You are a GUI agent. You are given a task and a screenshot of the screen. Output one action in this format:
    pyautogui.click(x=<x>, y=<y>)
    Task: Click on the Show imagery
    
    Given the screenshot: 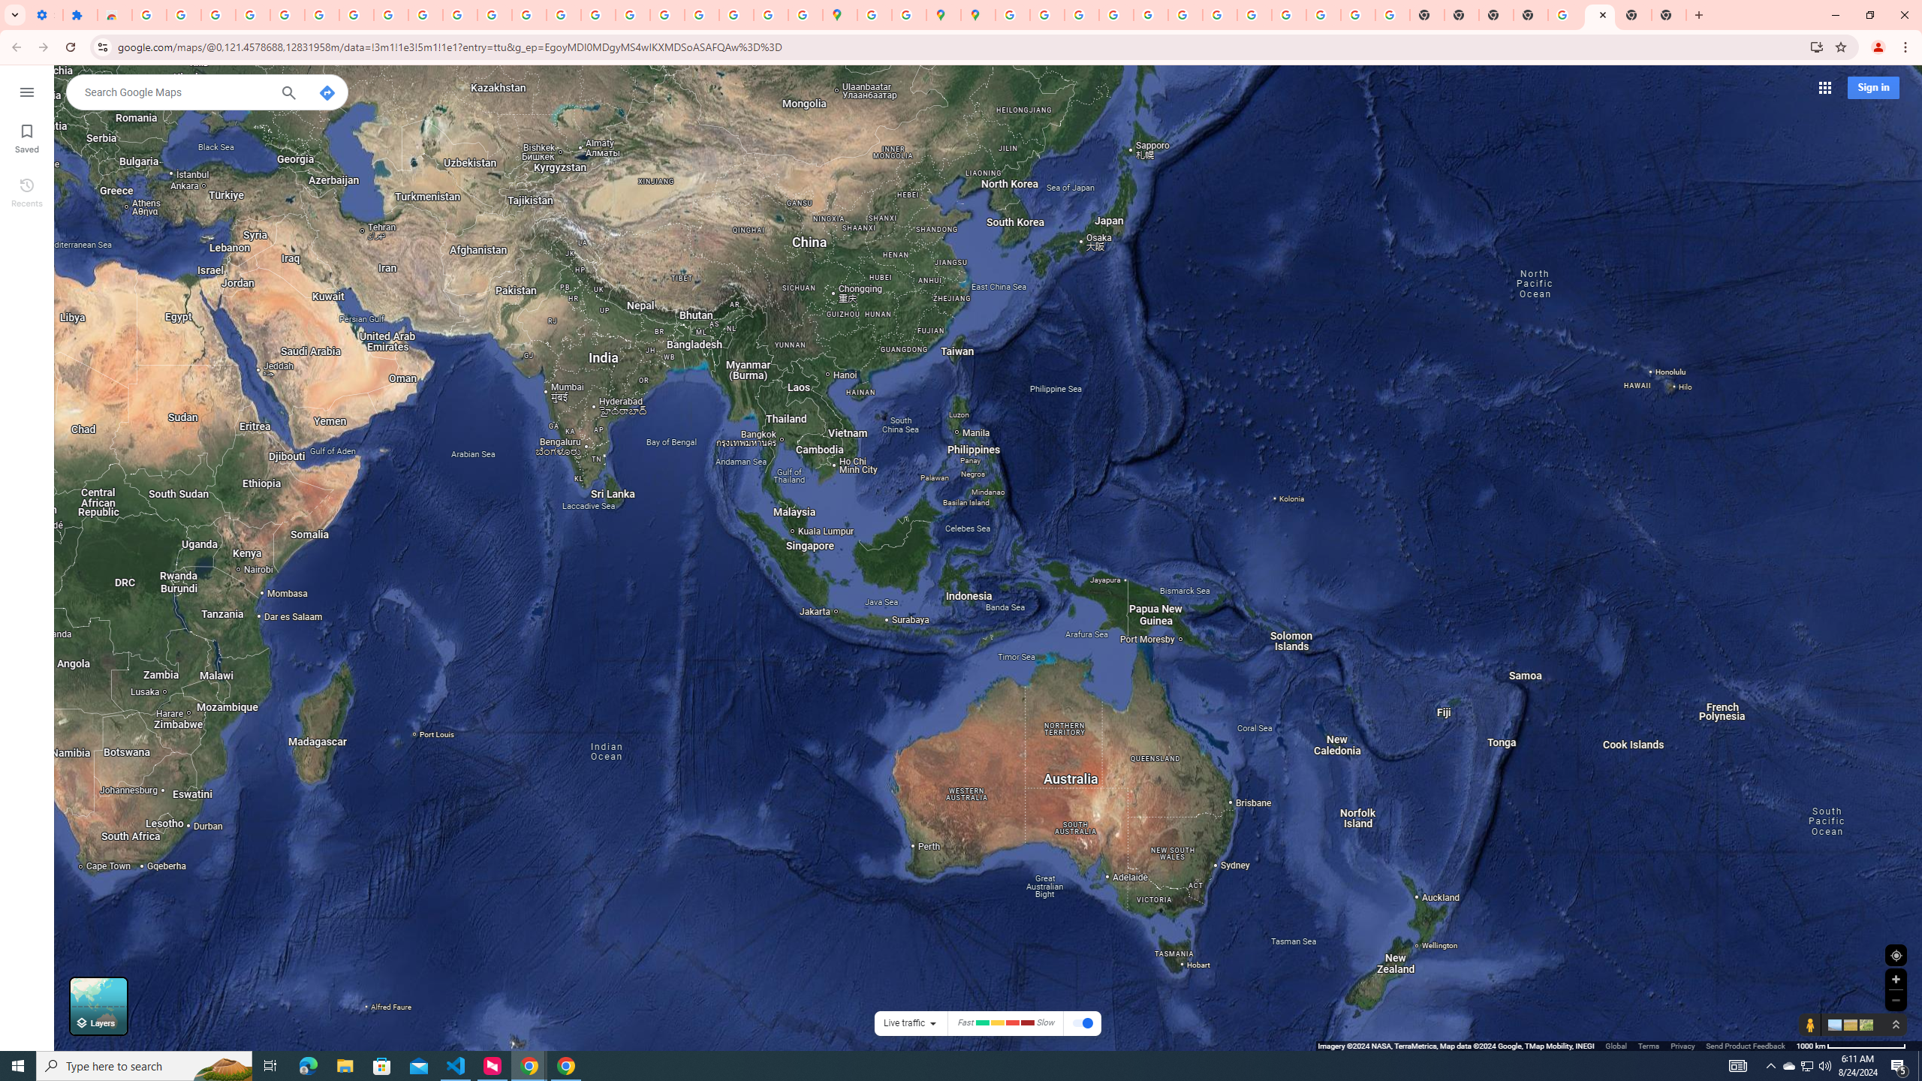 What is the action you would take?
    pyautogui.click(x=1863, y=1024)
    